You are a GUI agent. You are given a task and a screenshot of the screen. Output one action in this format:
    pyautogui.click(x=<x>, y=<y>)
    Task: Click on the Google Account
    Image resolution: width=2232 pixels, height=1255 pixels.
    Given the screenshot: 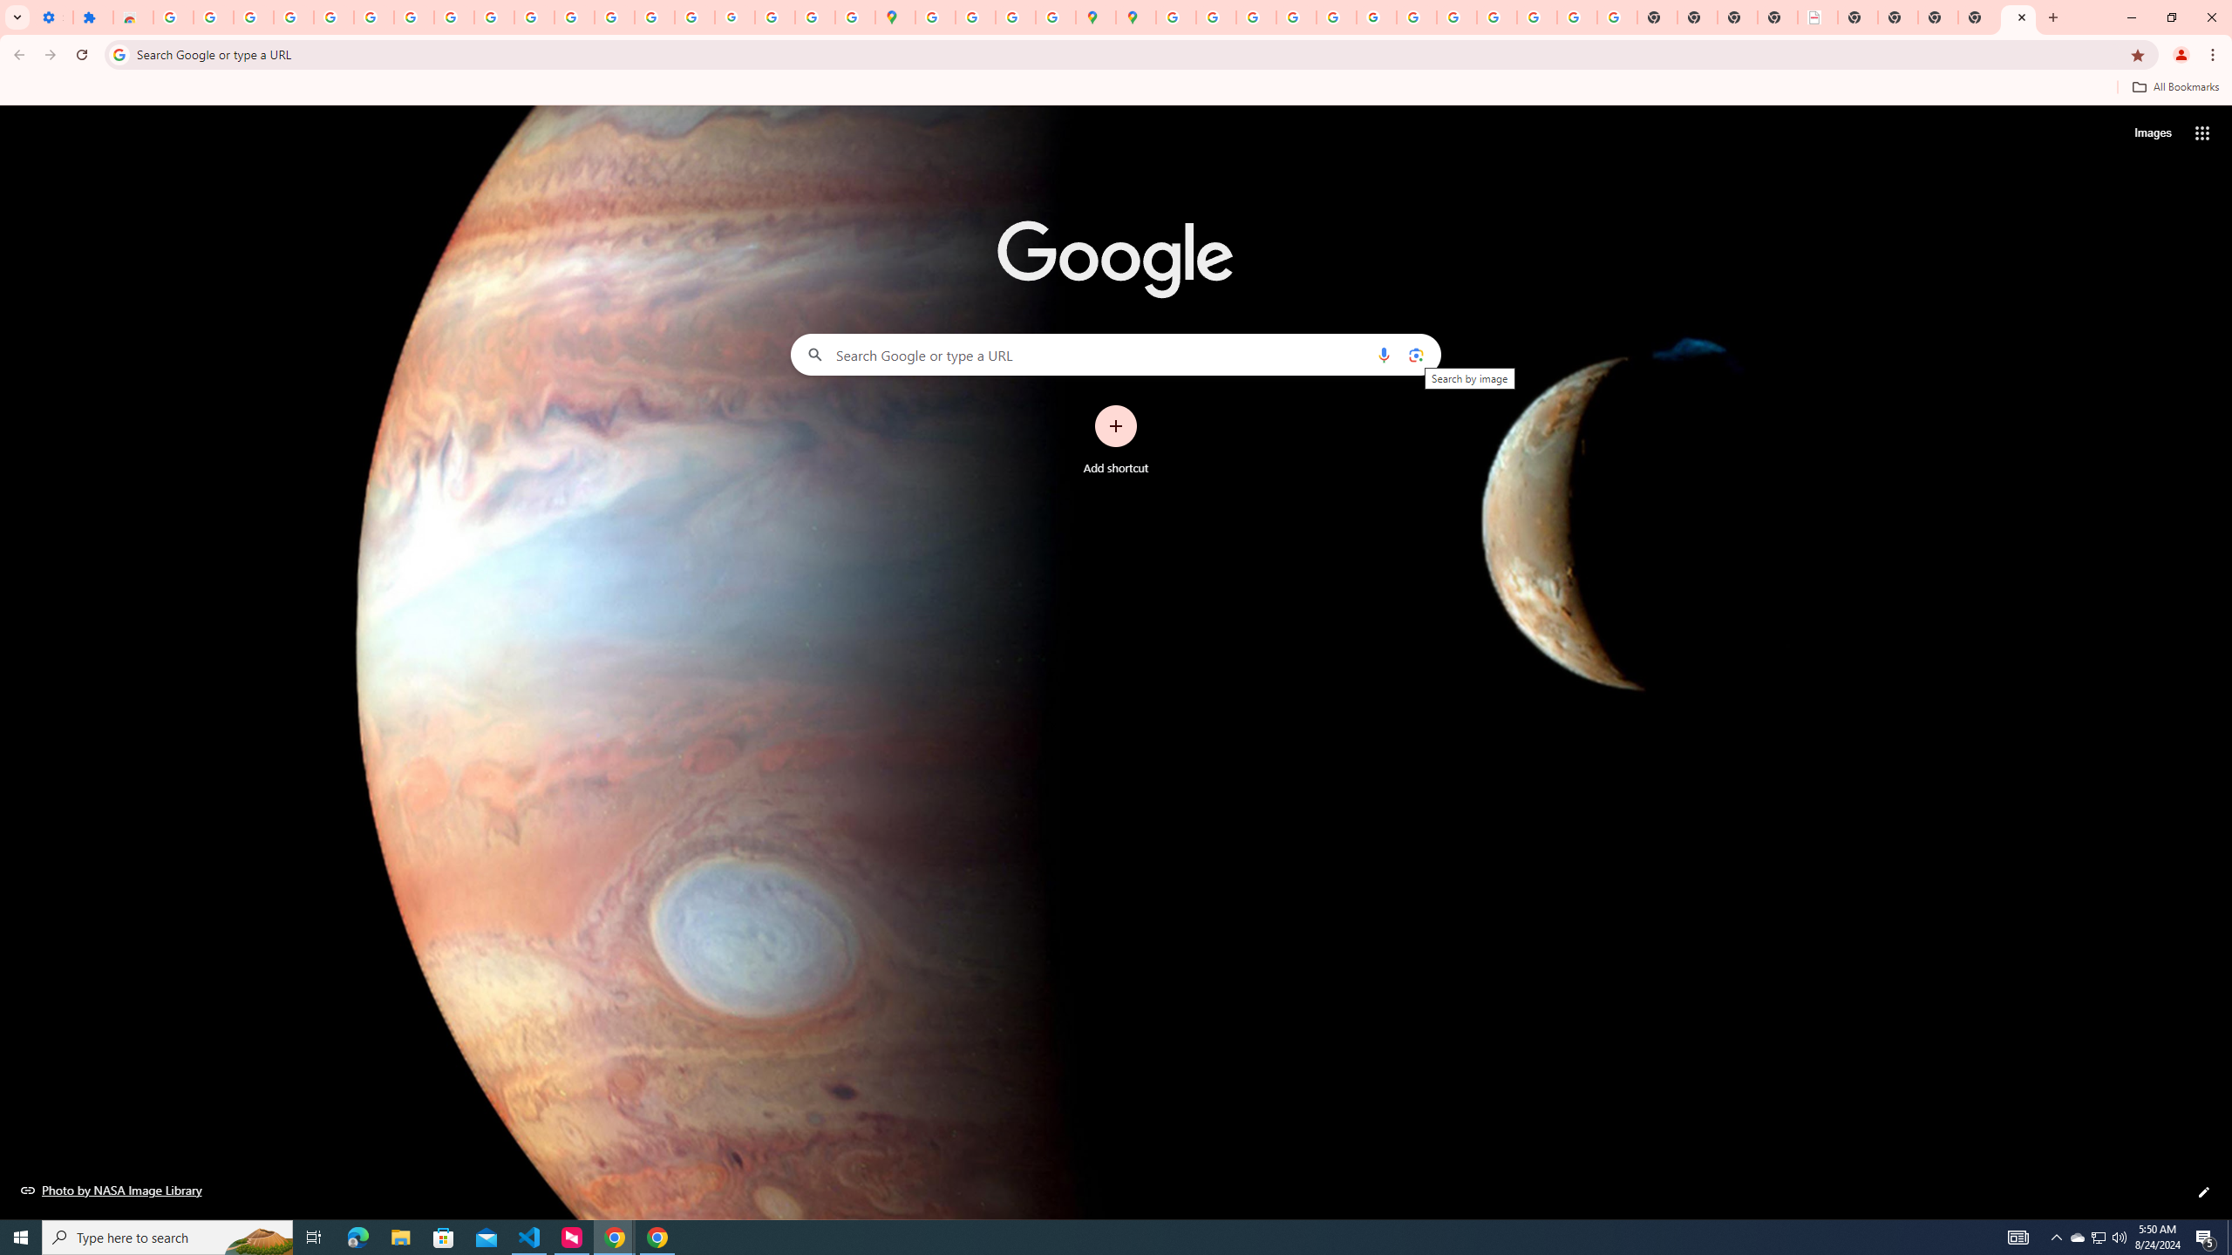 What is the action you would take?
    pyautogui.click(x=453, y=17)
    